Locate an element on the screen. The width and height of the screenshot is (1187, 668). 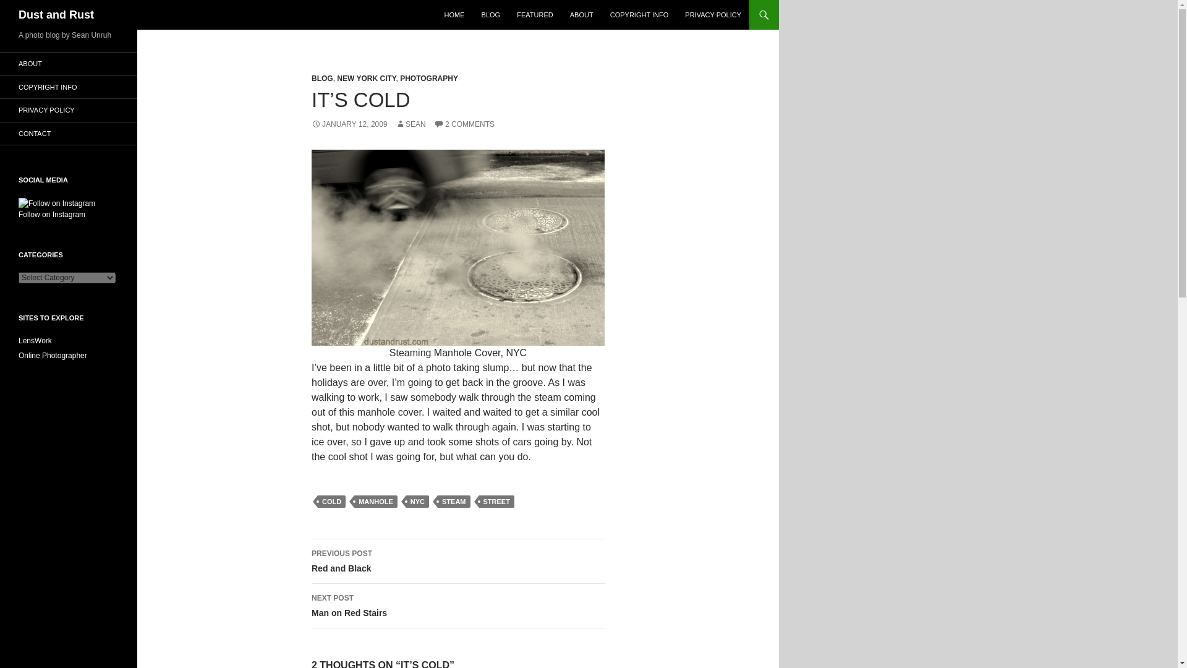
COPYRIGHT INFO is located at coordinates (69, 87).